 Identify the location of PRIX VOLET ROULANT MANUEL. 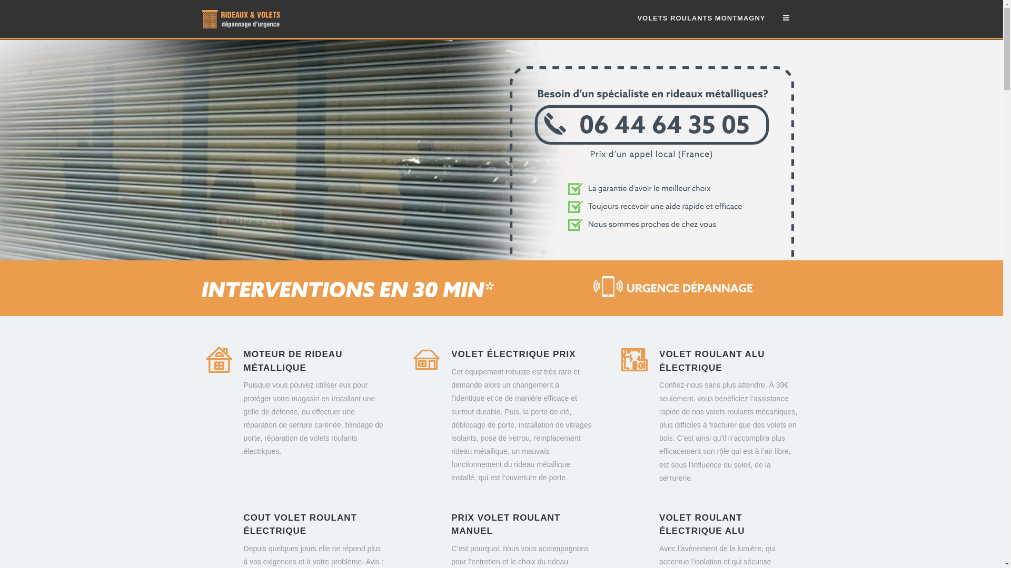
(506, 525).